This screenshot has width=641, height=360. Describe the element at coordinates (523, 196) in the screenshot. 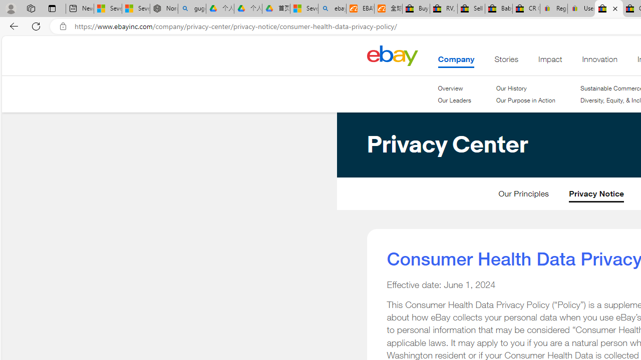

I see `Our Principles` at that location.